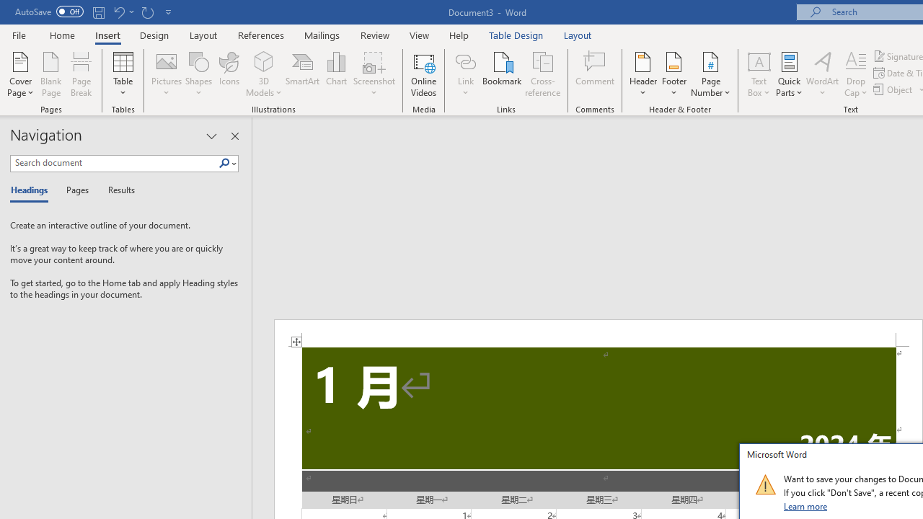 This screenshot has height=519, width=923. Describe the element at coordinates (596, 74) in the screenshot. I see `Comment` at that location.